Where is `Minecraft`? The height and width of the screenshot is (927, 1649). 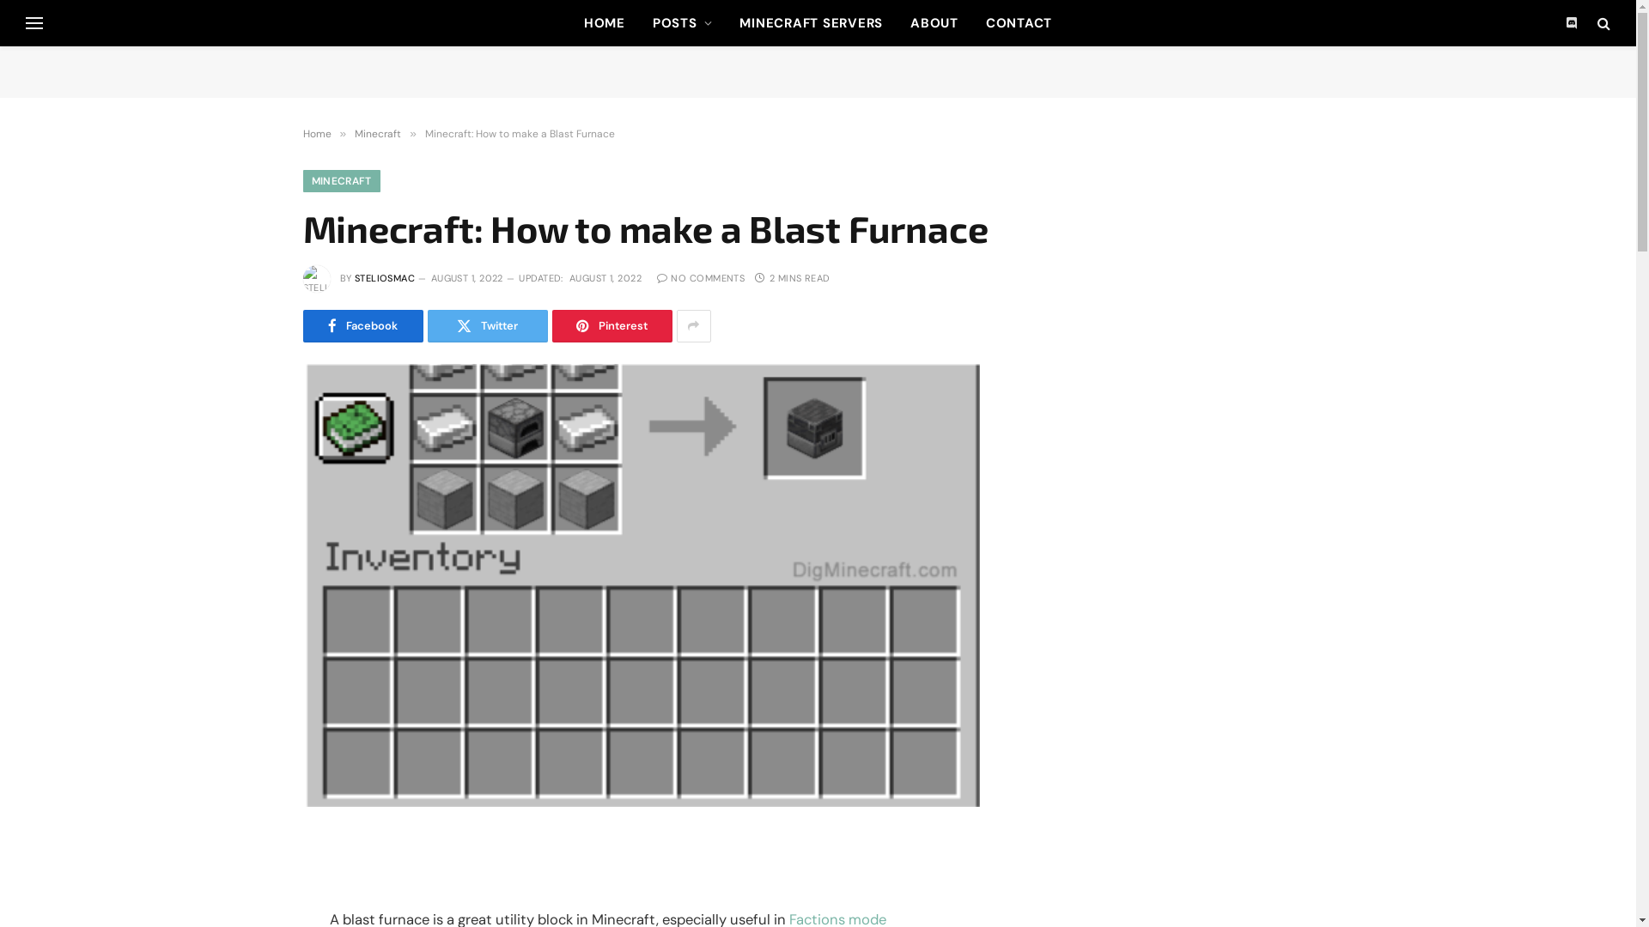
Minecraft is located at coordinates (378, 134).